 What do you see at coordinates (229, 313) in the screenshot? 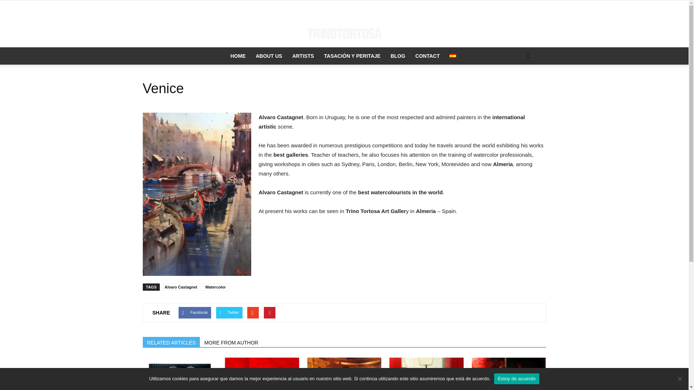
I see `Twitter` at bounding box center [229, 313].